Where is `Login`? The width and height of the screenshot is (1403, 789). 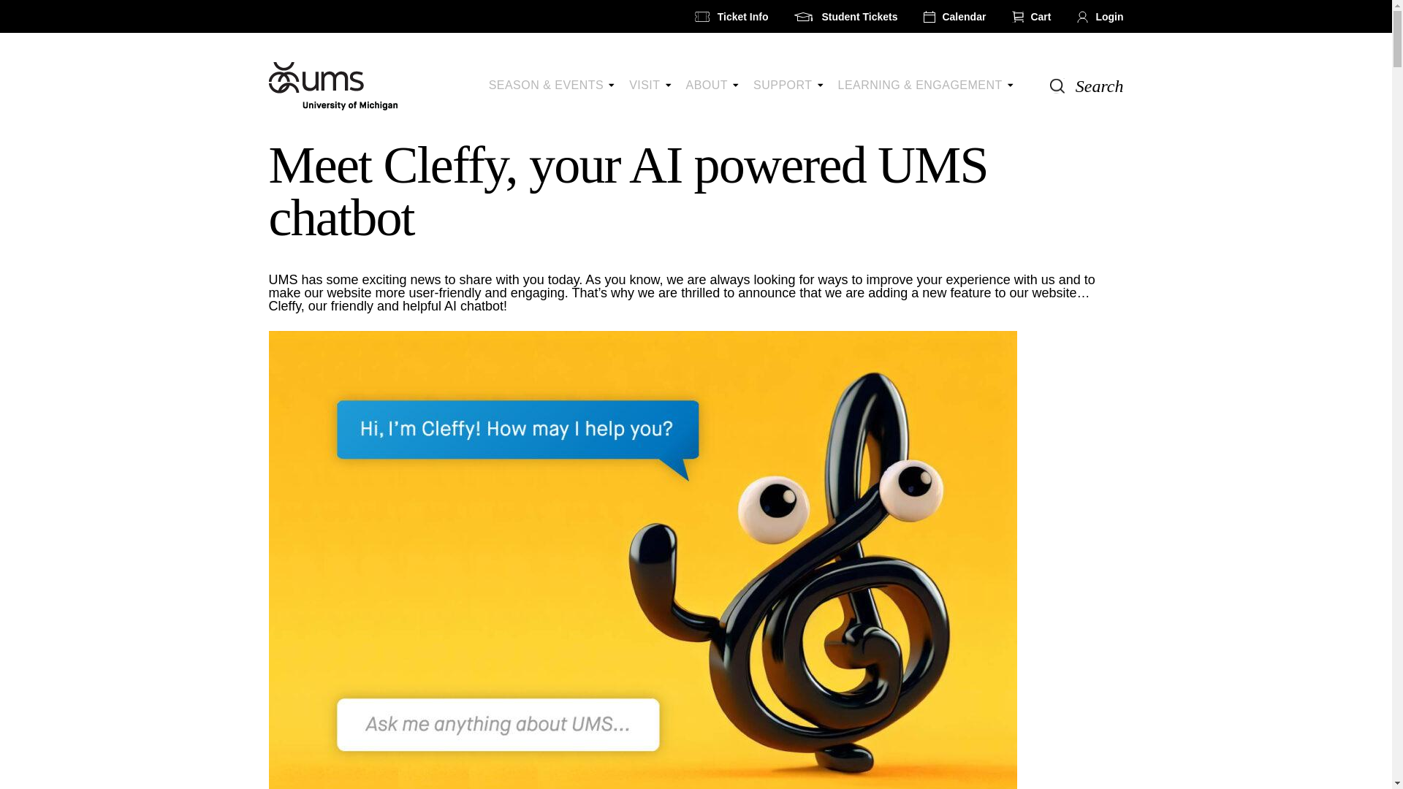
Login is located at coordinates (1100, 16).